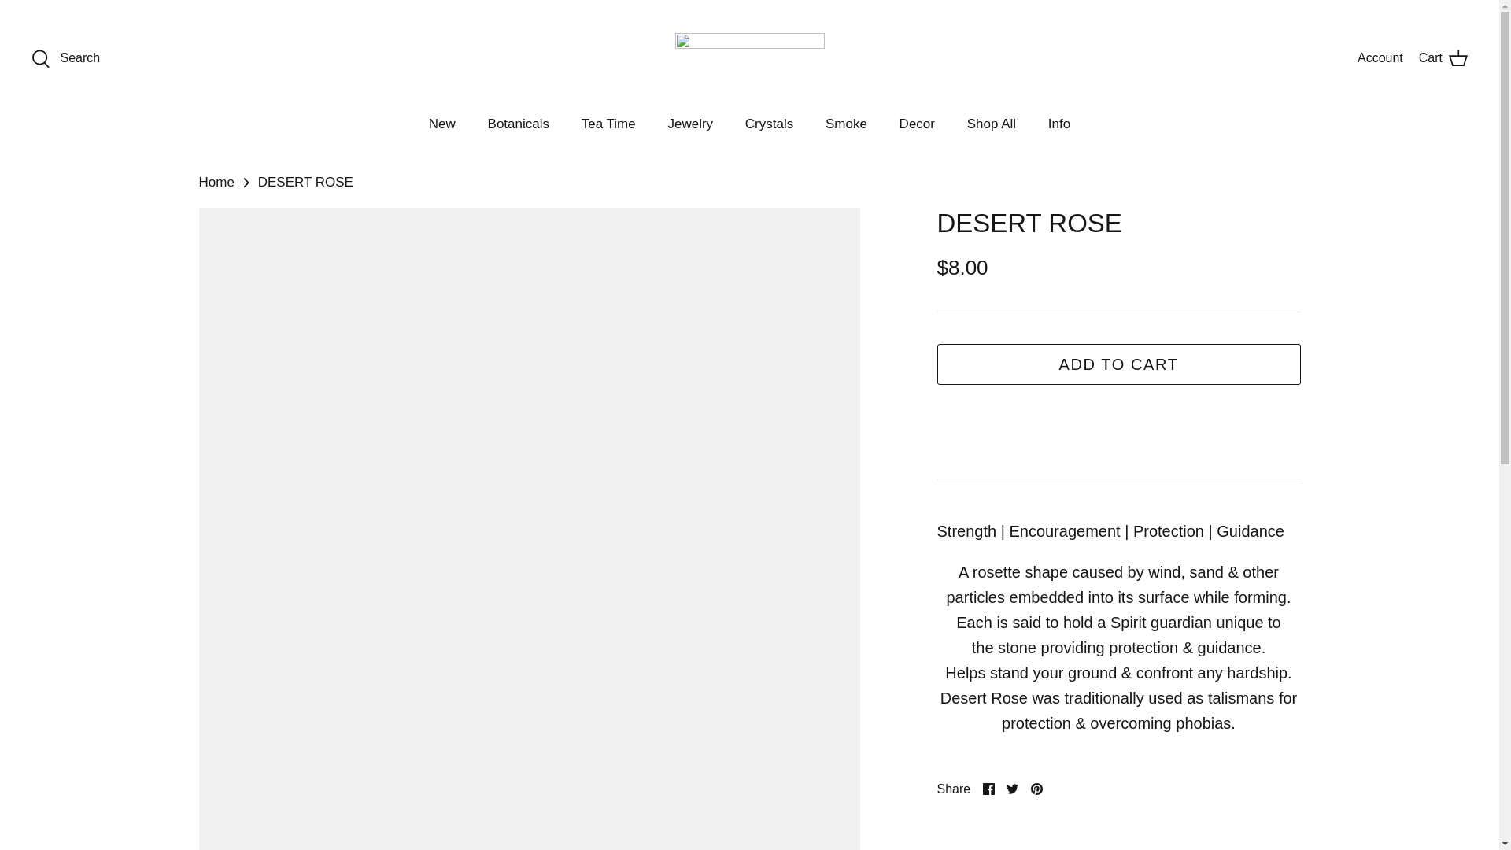  Describe the element at coordinates (689, 124) in the screenshot. I see `Search` at that location.